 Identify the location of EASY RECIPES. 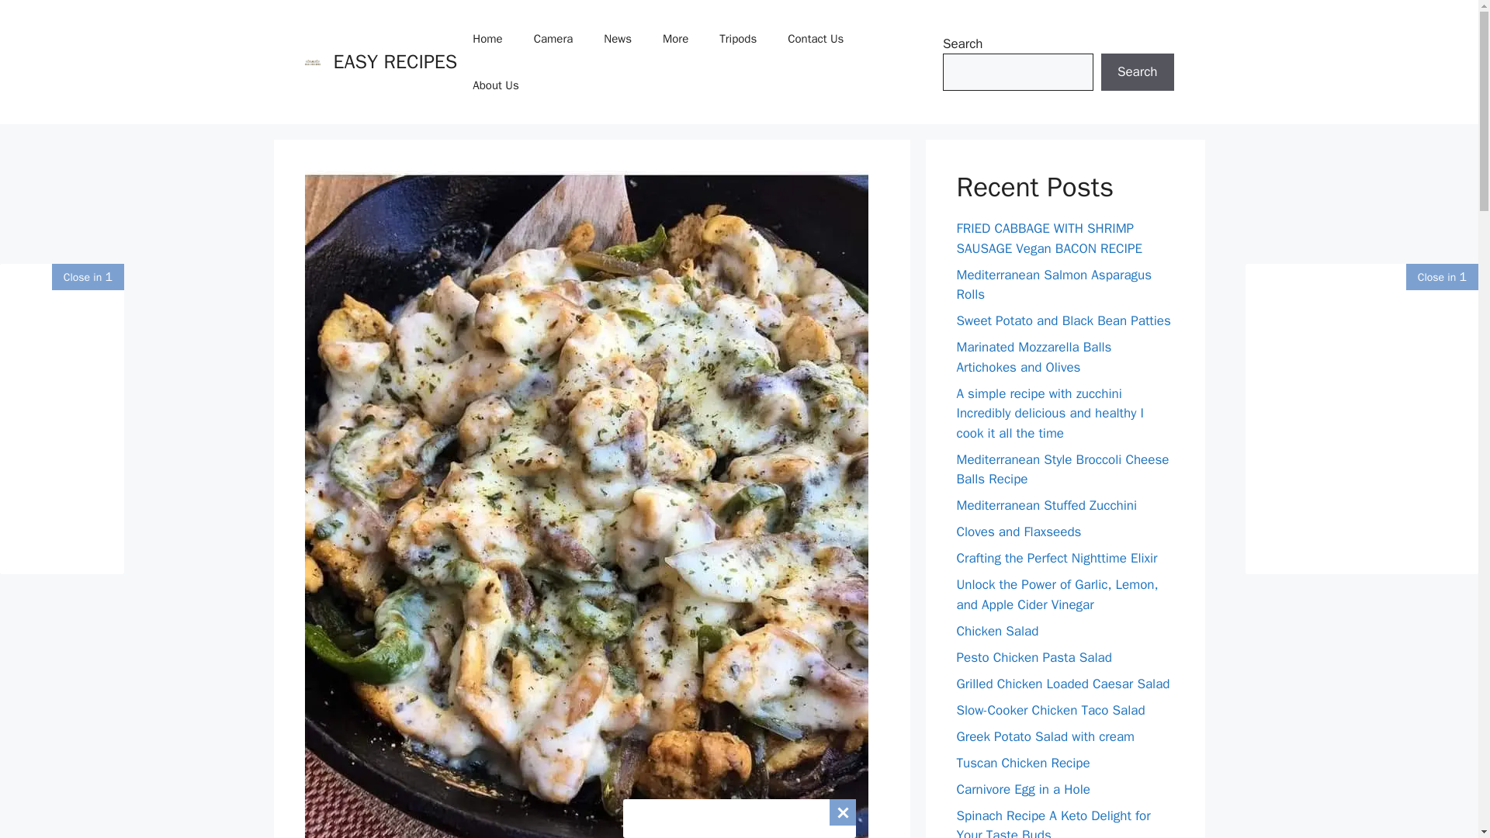
(396, 61).